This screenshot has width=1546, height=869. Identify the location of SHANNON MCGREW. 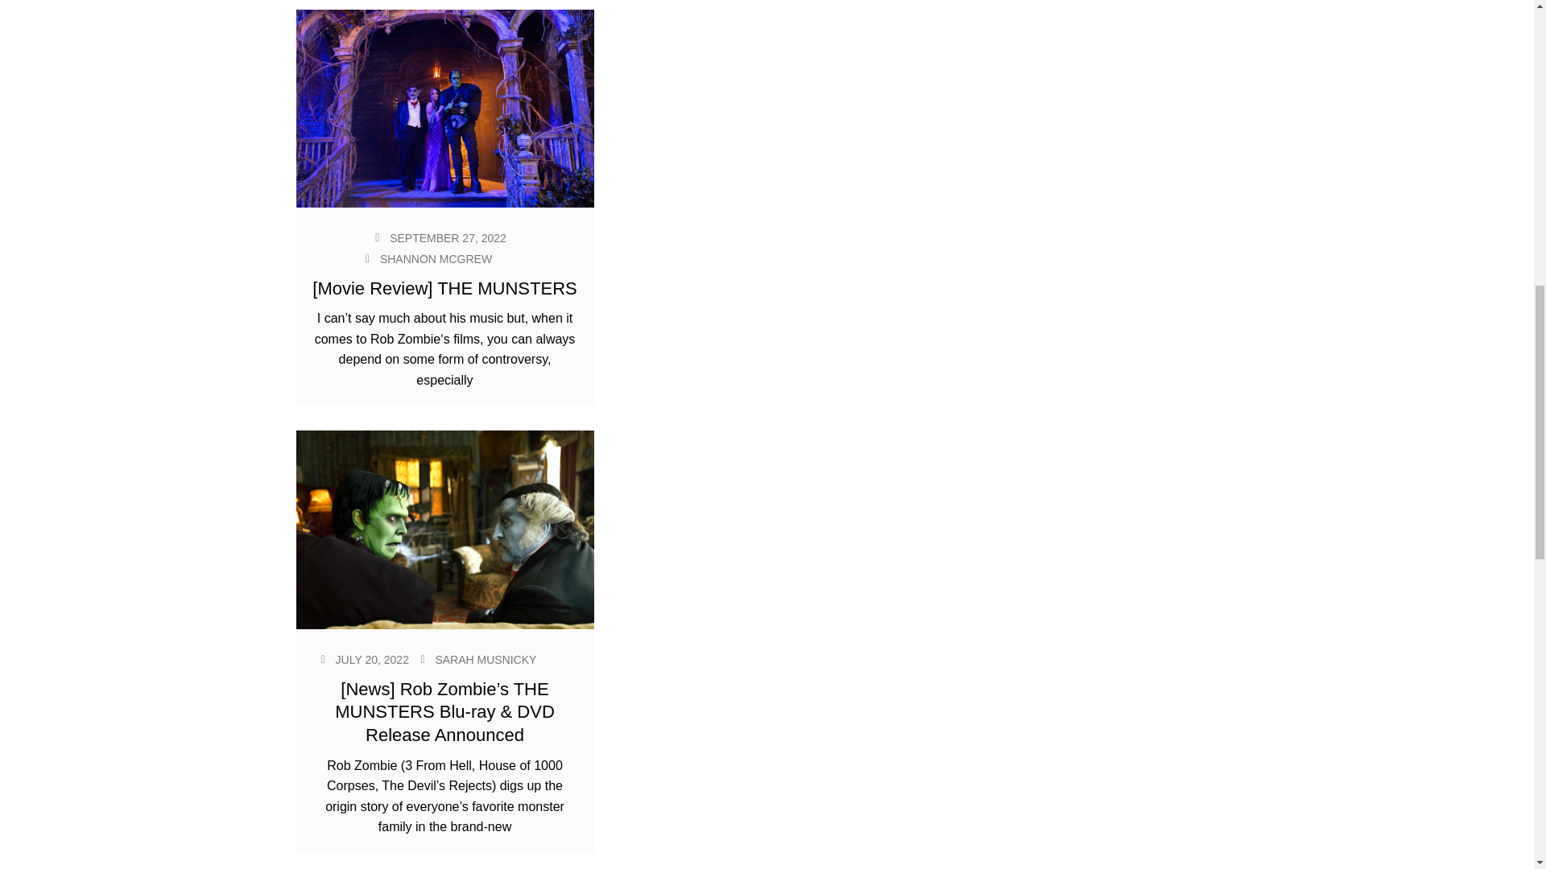
(436, 259).